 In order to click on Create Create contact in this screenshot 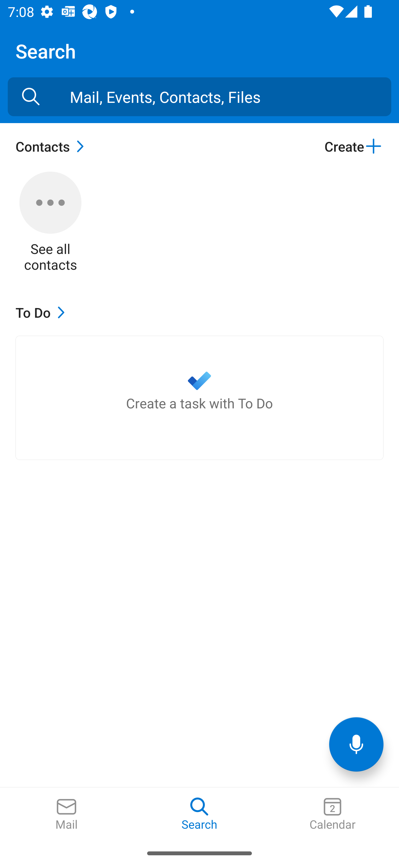, I will do `click(354, 146)`.